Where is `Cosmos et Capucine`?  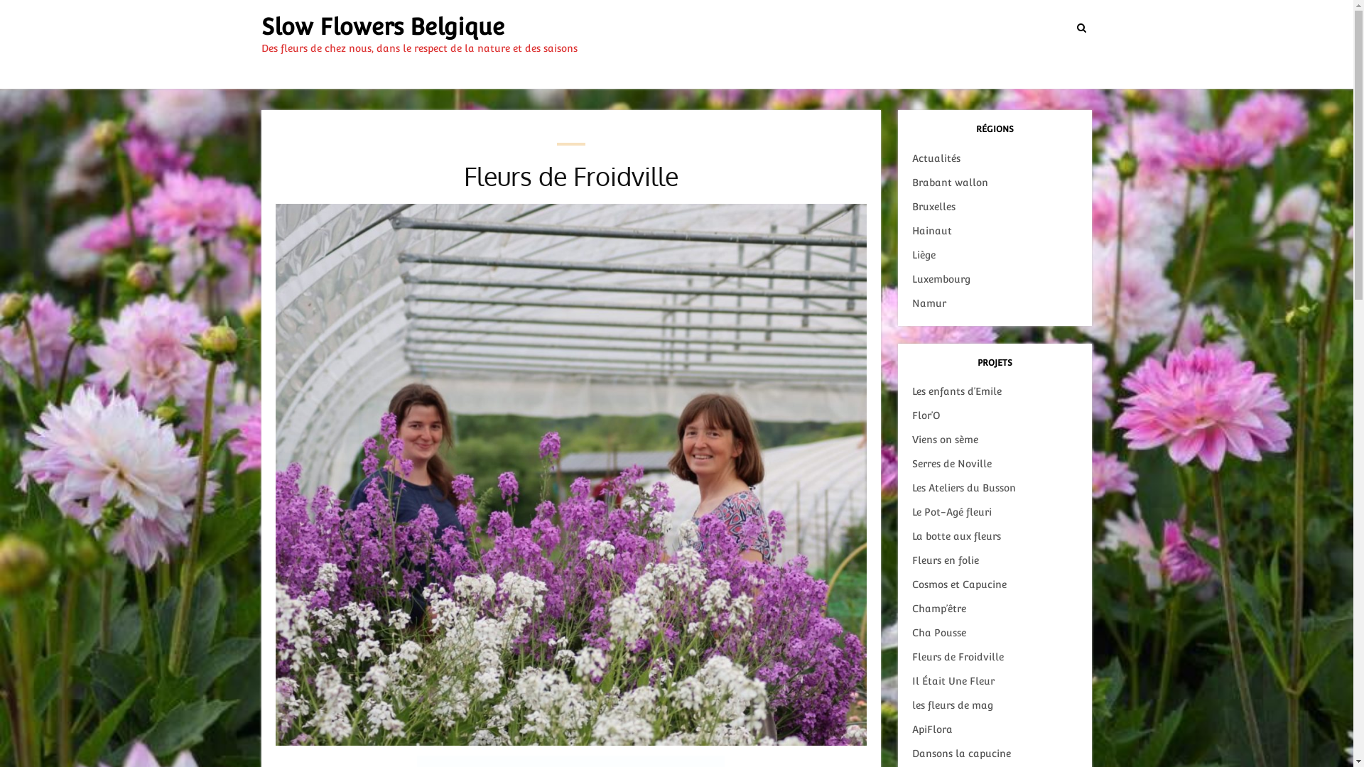
Cosmos et Capucine is located at coordinates (959, 584).